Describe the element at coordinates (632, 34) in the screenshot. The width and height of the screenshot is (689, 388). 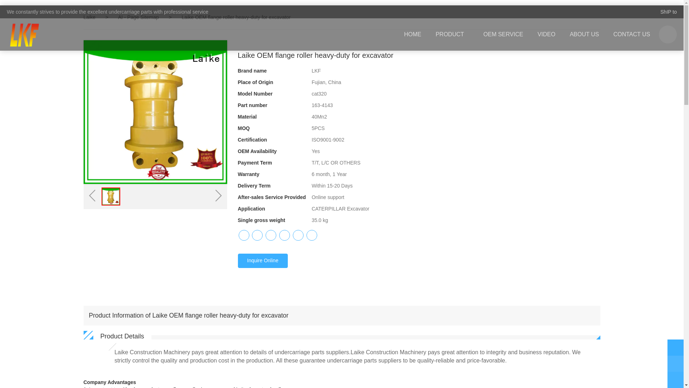
I see `CONTACT US` at that location.